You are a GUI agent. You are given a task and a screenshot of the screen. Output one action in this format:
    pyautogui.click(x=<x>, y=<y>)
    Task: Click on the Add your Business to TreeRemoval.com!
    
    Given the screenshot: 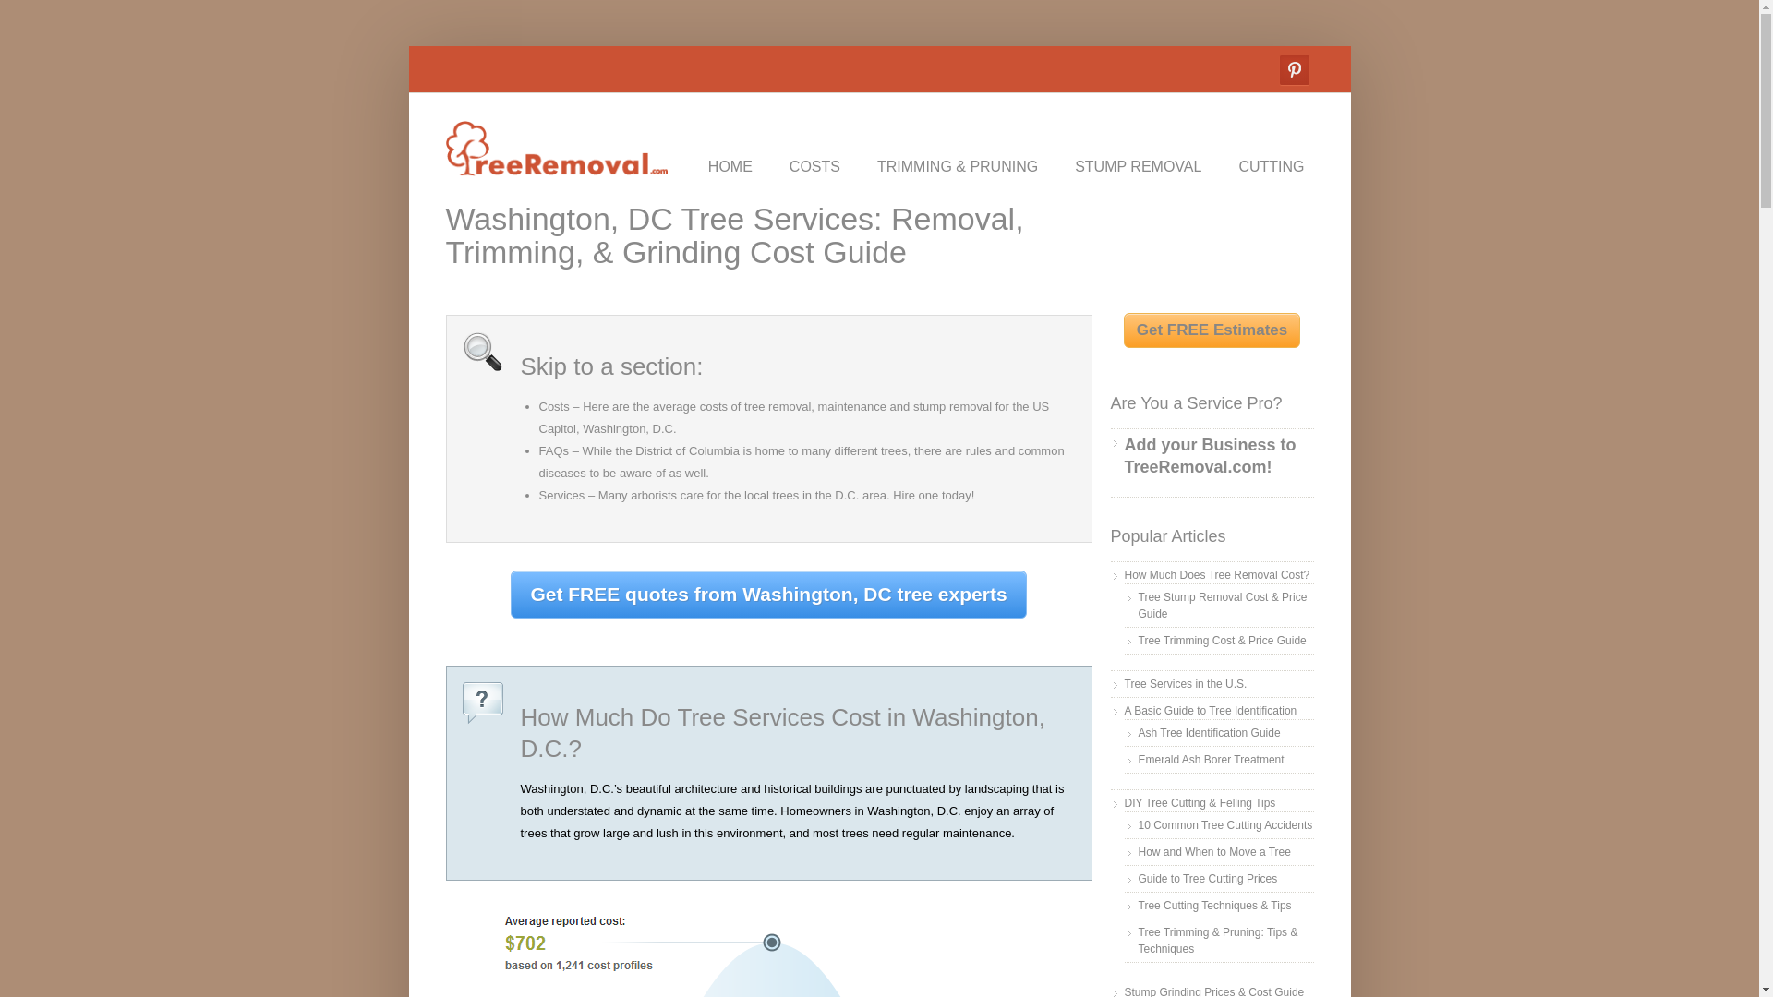 What is the action you would take?
    pyautogui.click(x=1219, y=456)
    